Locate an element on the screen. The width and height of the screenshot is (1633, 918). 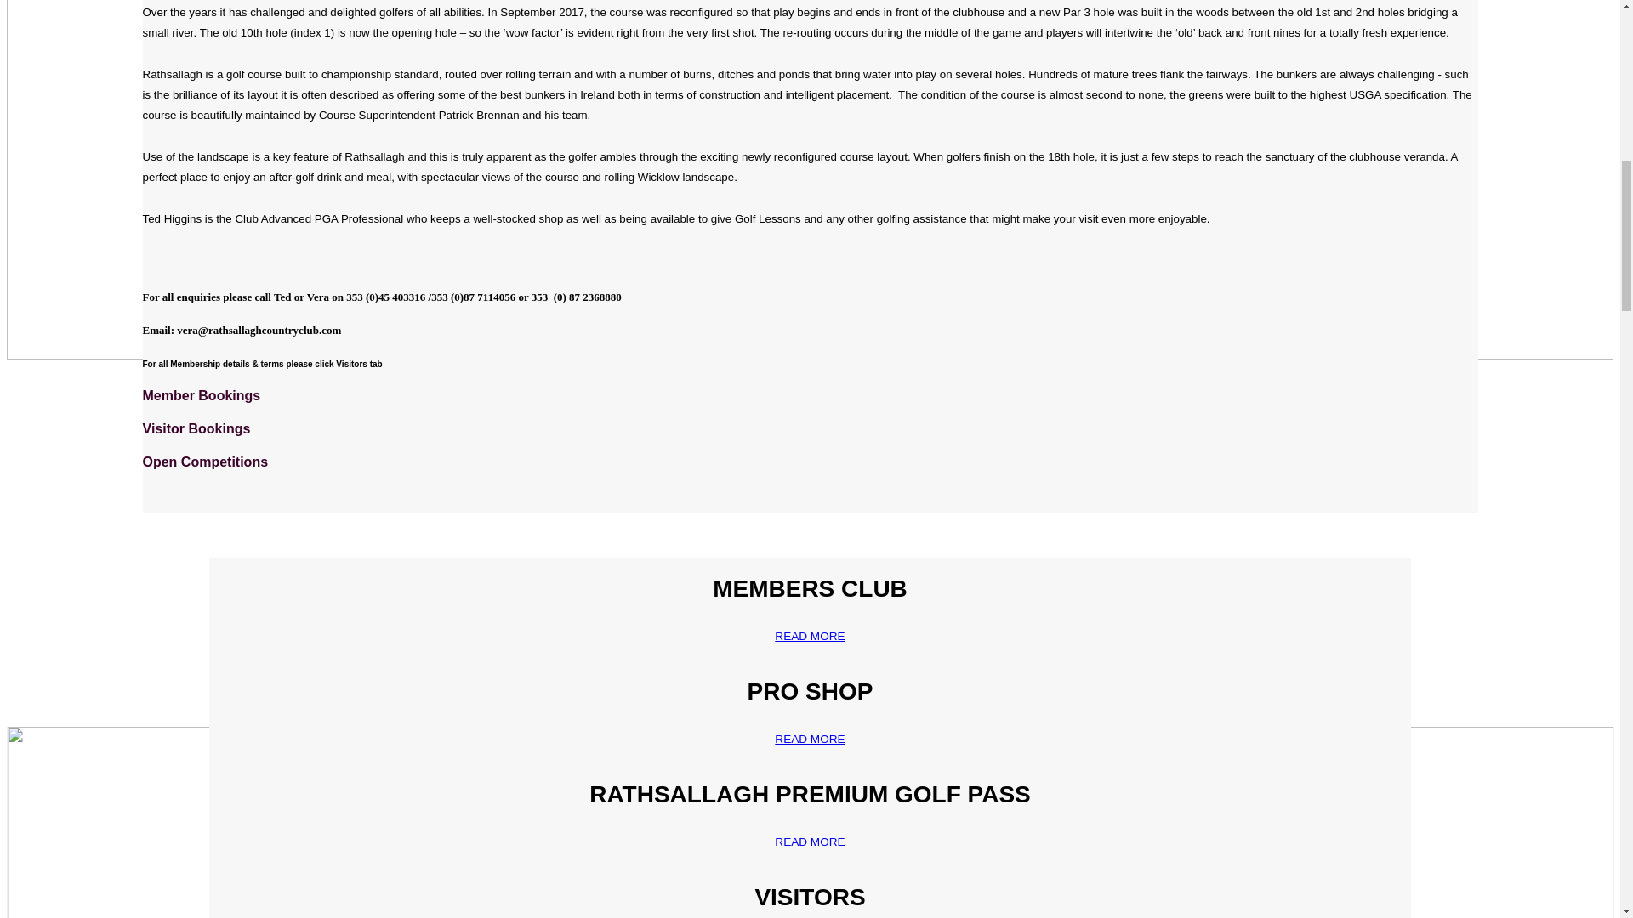
Open Competitions  is located at coordinates (208, 461).